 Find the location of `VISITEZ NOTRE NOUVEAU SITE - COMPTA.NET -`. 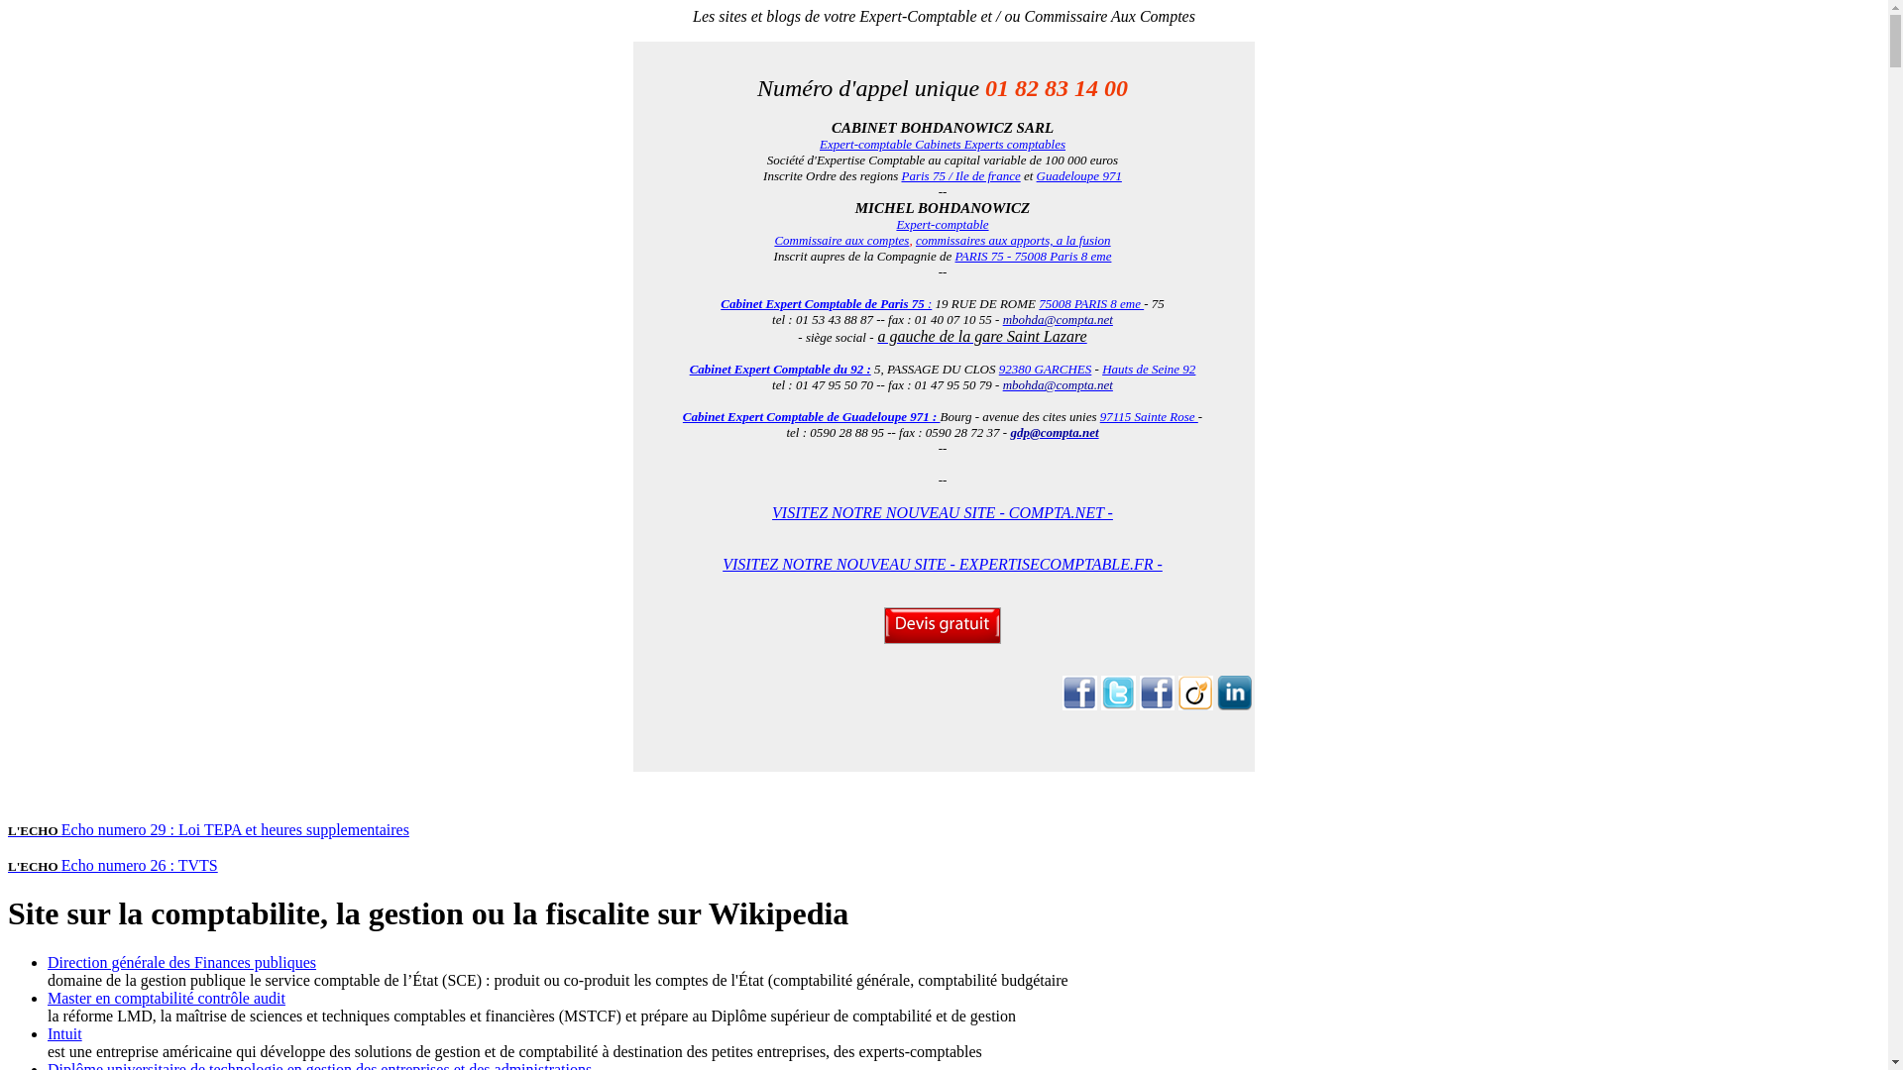

VISITEZ NOTRE NOUVEAU SITE - COMPTA.NET - is located at coordinates (943, 521).